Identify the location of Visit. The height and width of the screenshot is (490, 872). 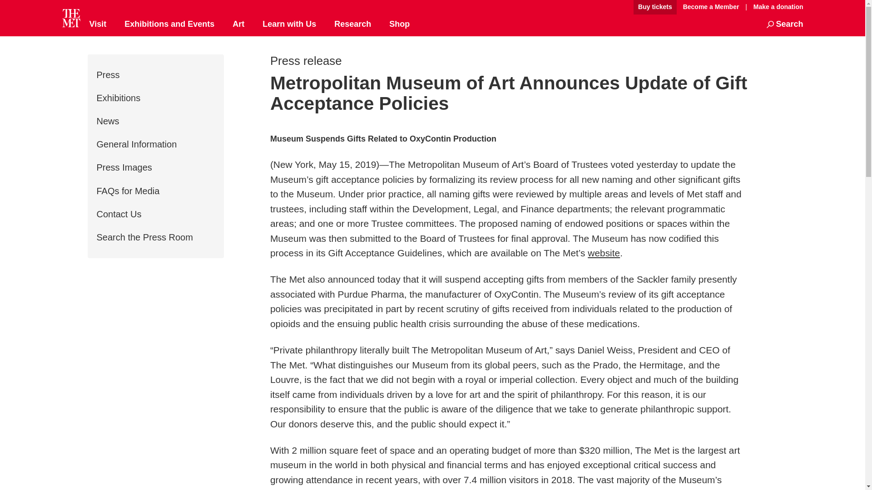
(97, 24).